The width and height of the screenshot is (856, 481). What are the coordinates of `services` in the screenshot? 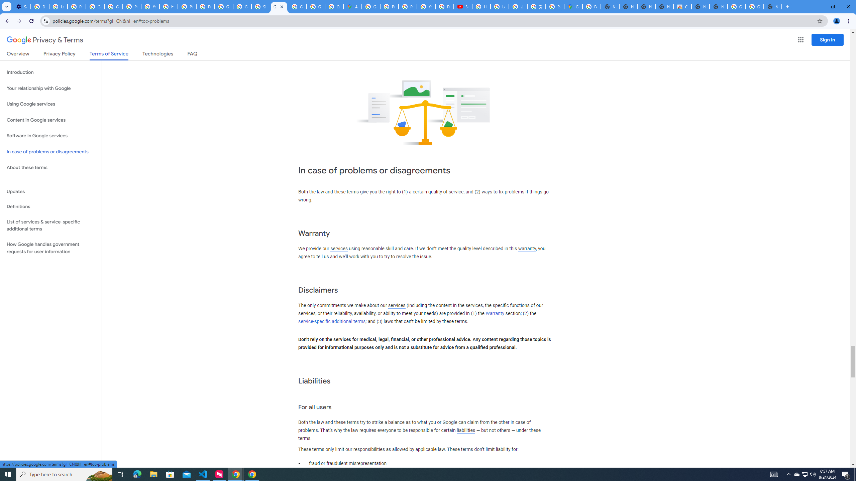 It's located at (397, 305).